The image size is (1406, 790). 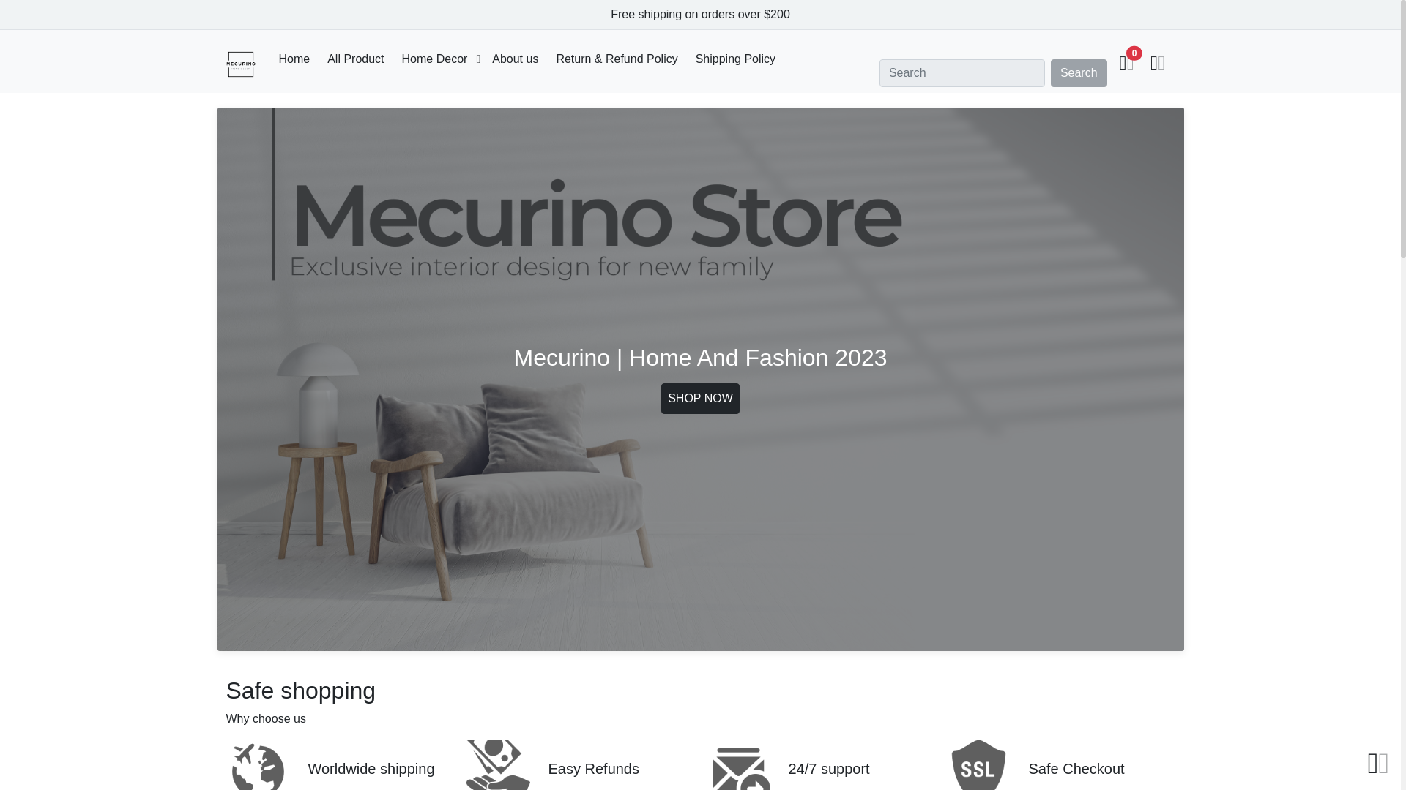 I want to click on Search, so click(x=1079, y=73).